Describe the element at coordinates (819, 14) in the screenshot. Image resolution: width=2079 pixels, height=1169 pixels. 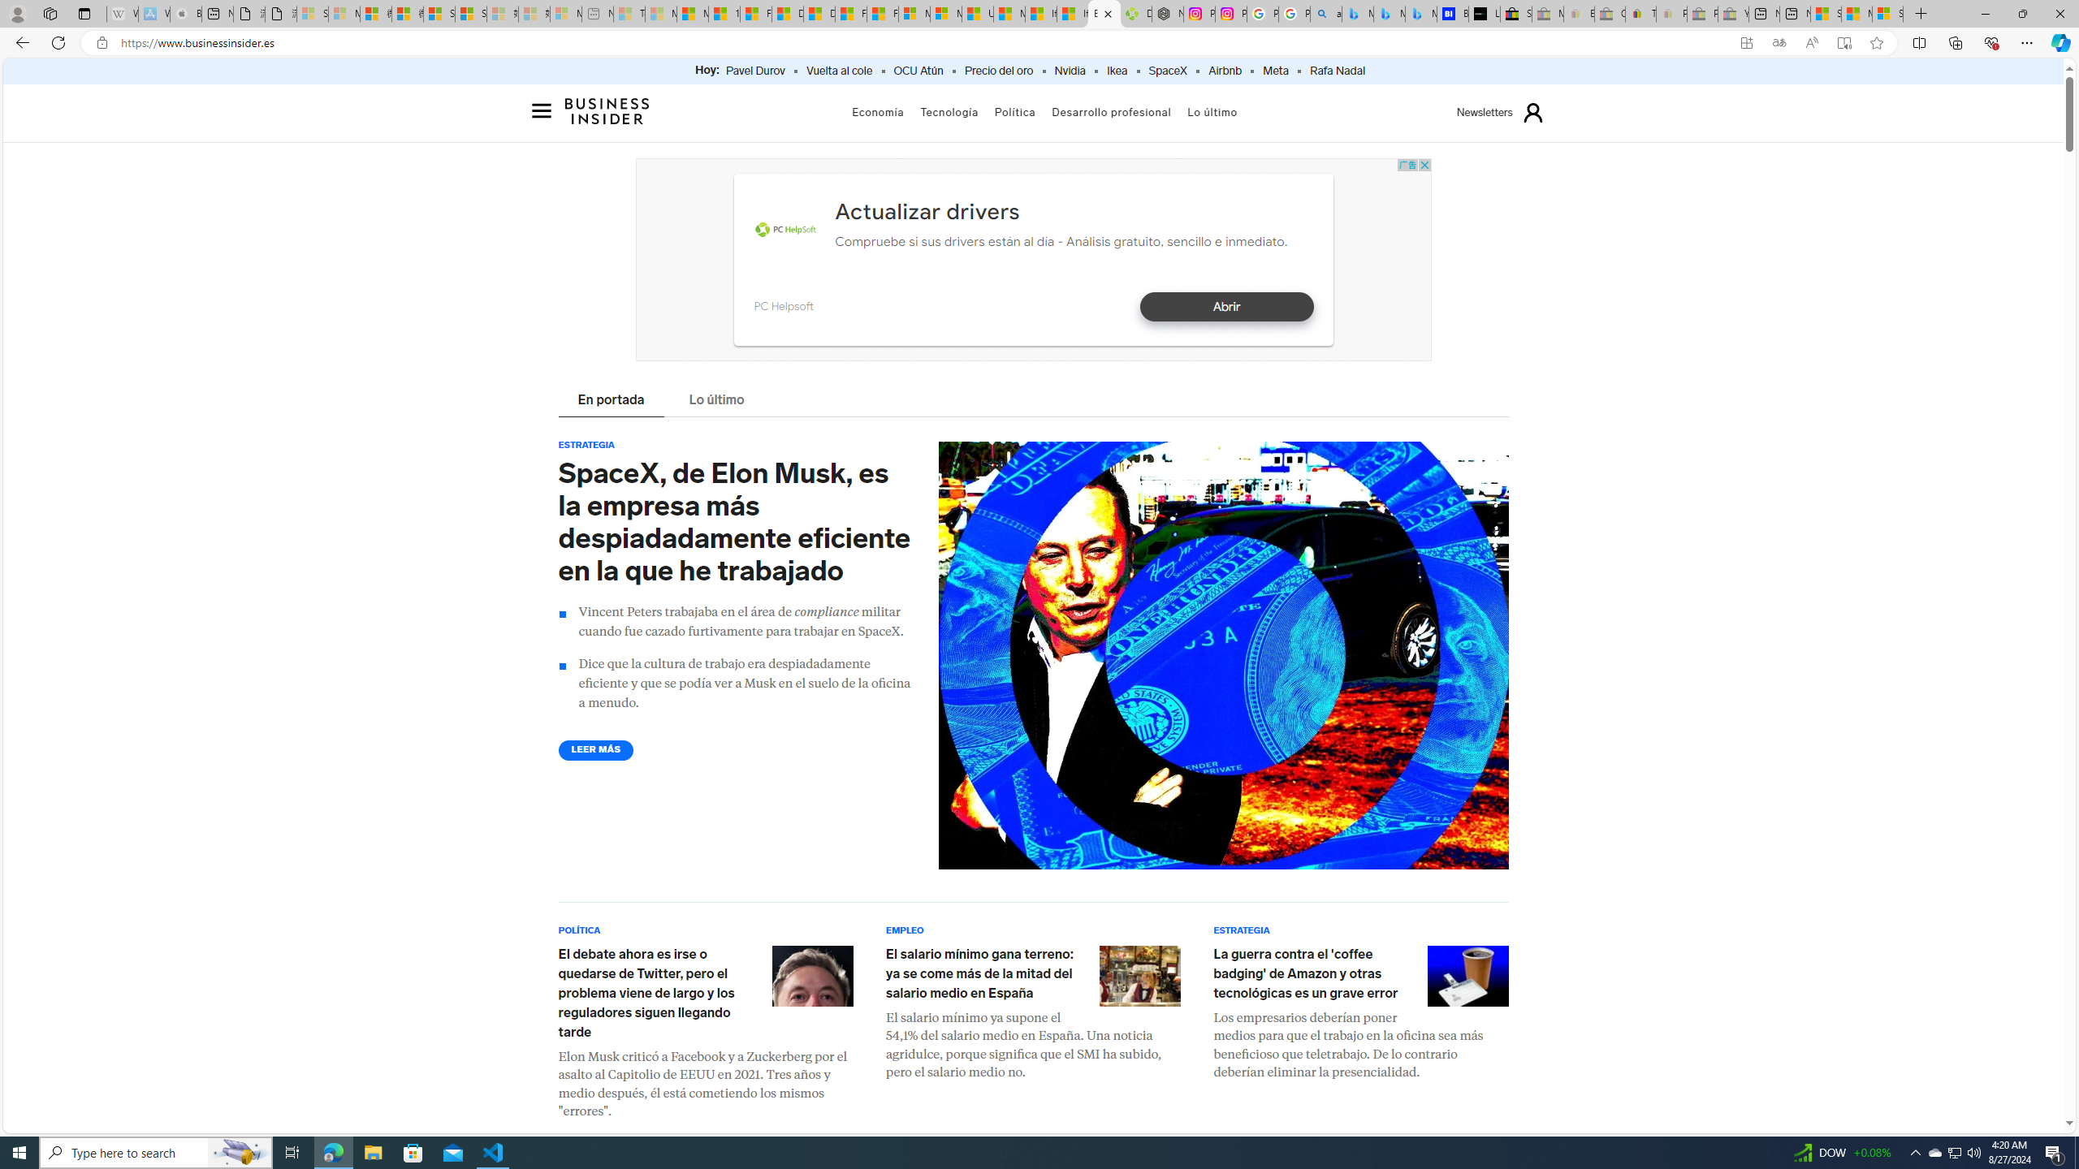
I see `Drinking tea every day is proven to delay biological aging` at that location.